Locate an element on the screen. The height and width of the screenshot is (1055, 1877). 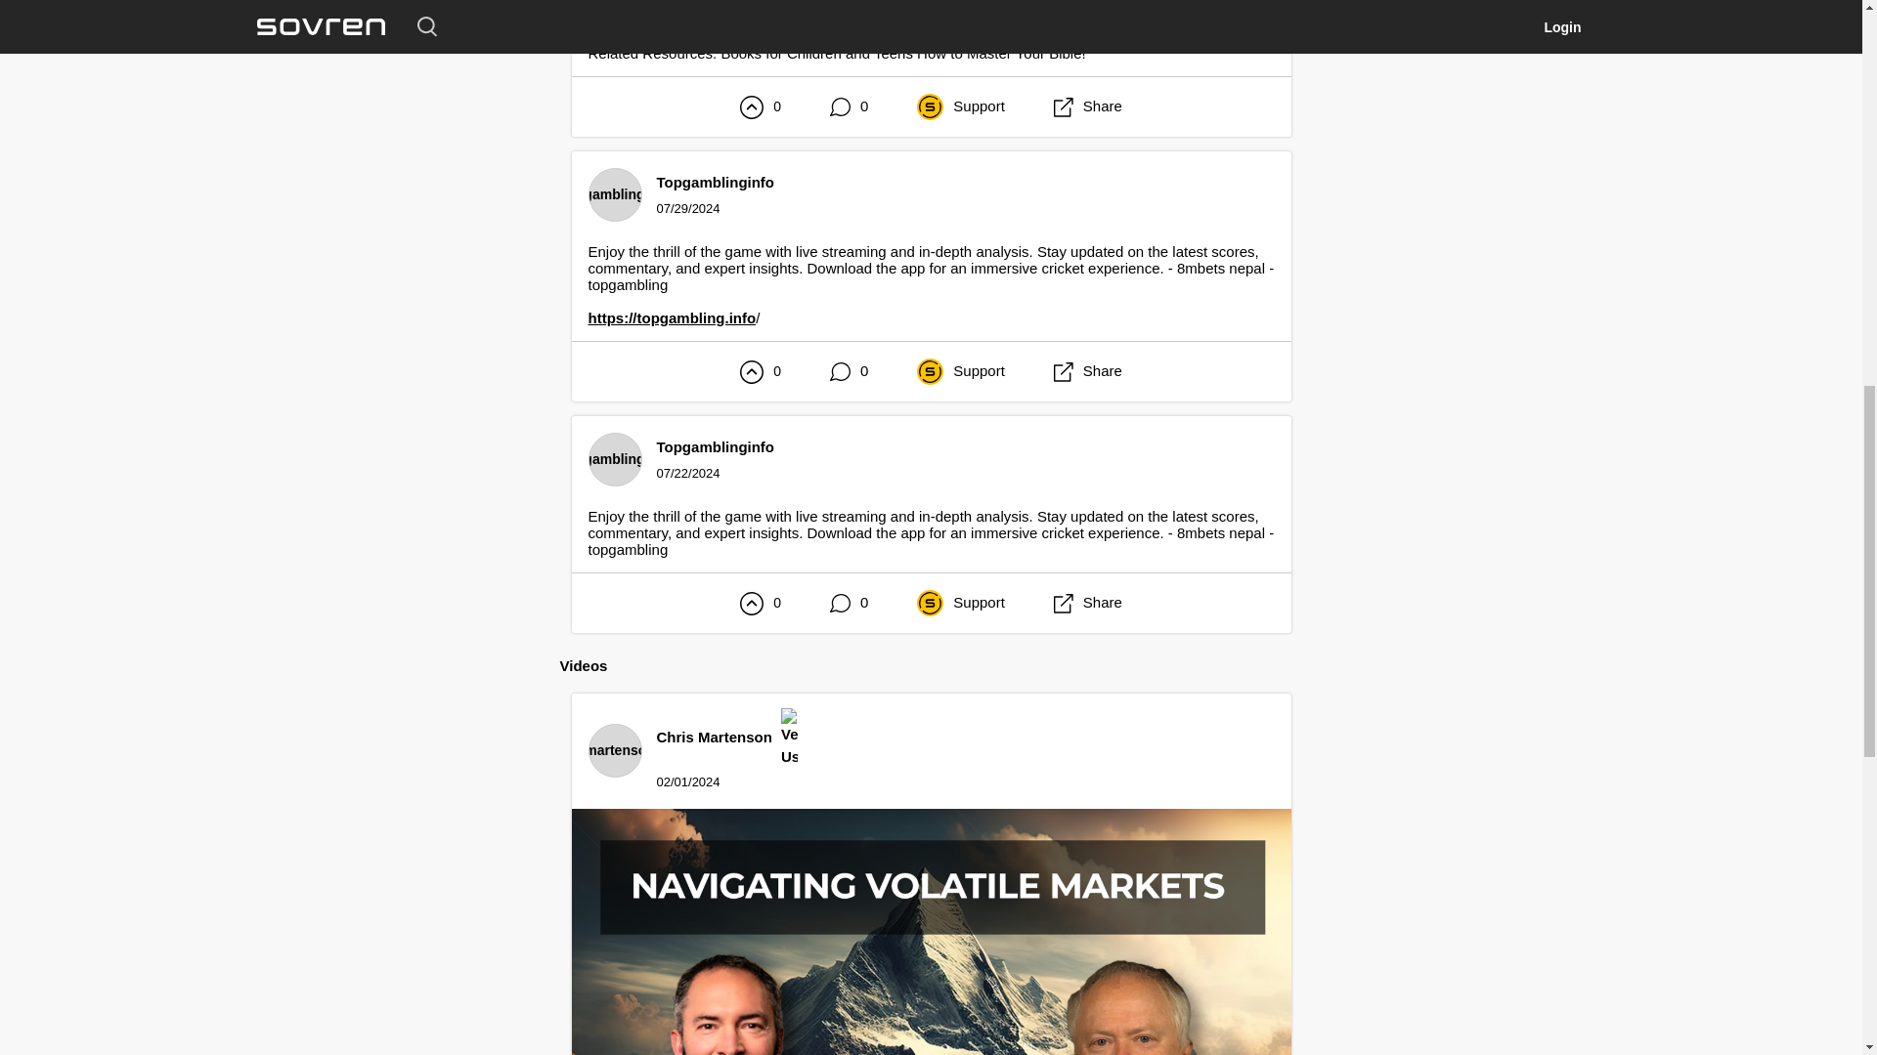
Share is located at coordinates (1087, 371).